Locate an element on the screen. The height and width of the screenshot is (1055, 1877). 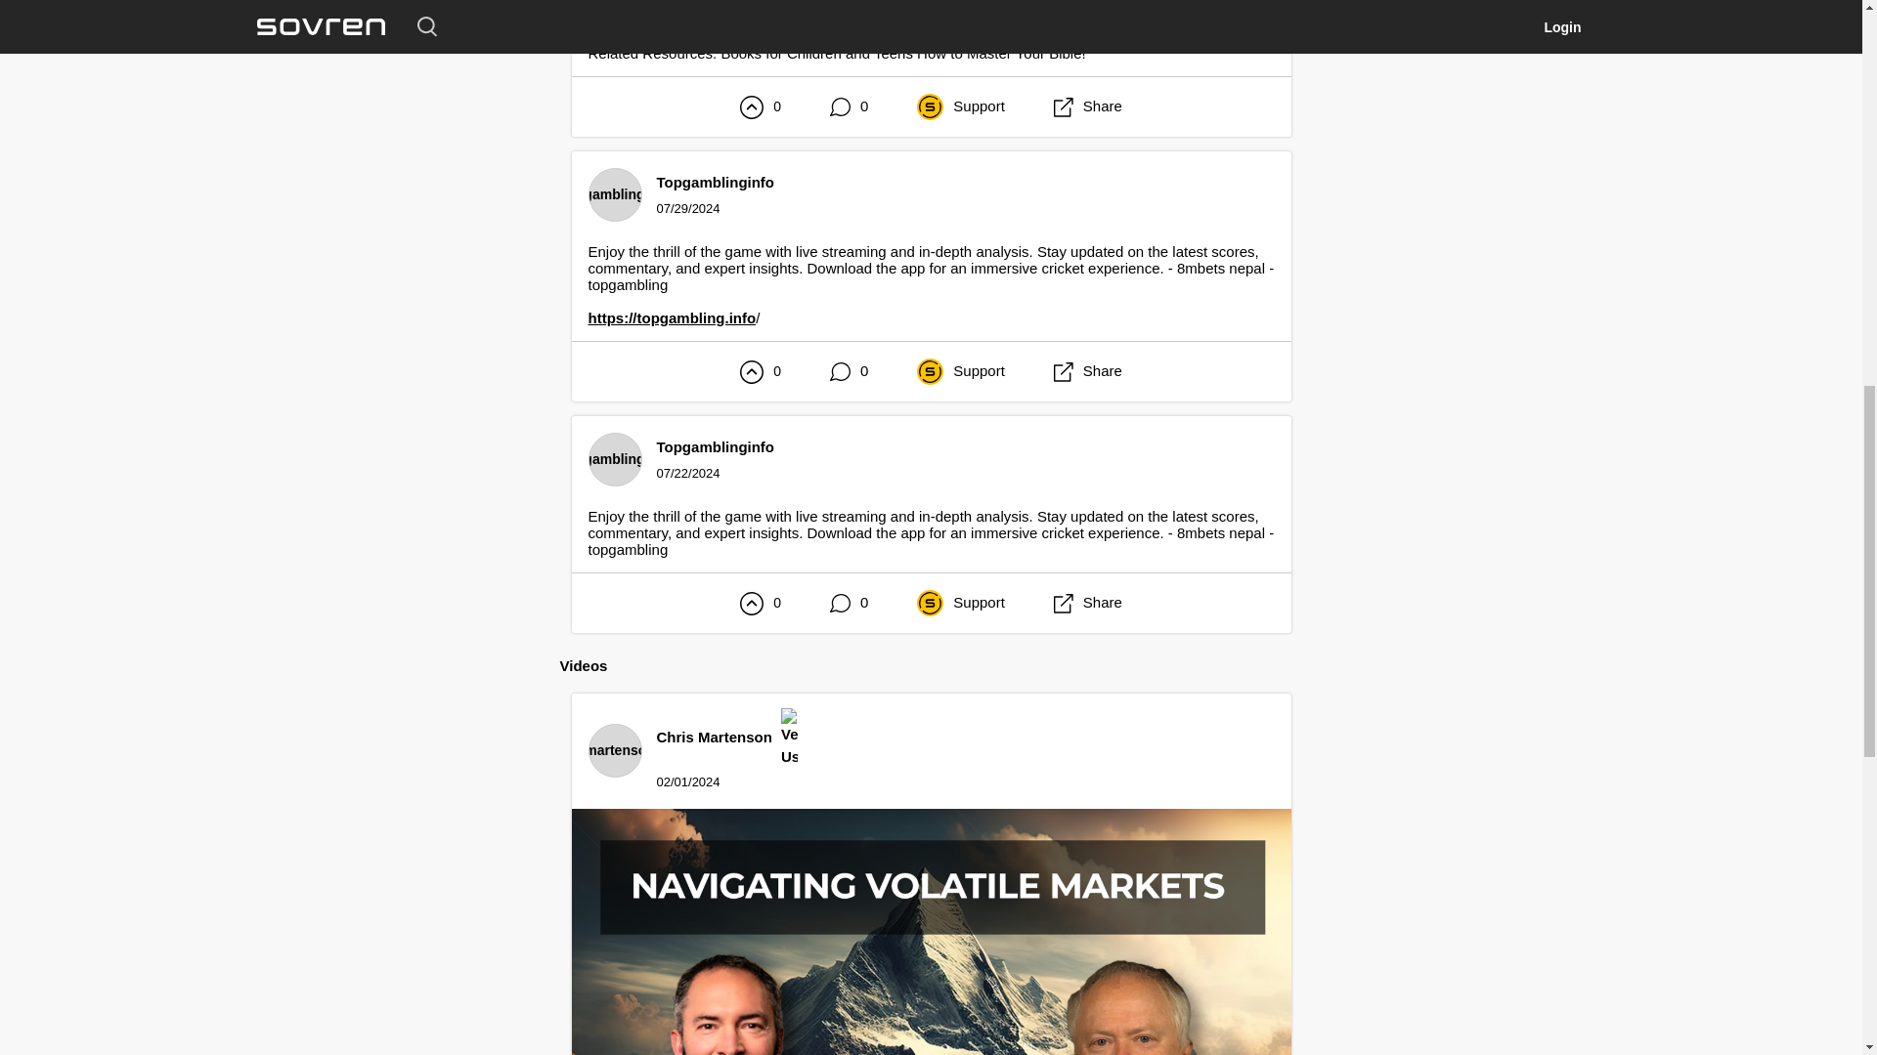
Share is located at coordinates (1087, 371).